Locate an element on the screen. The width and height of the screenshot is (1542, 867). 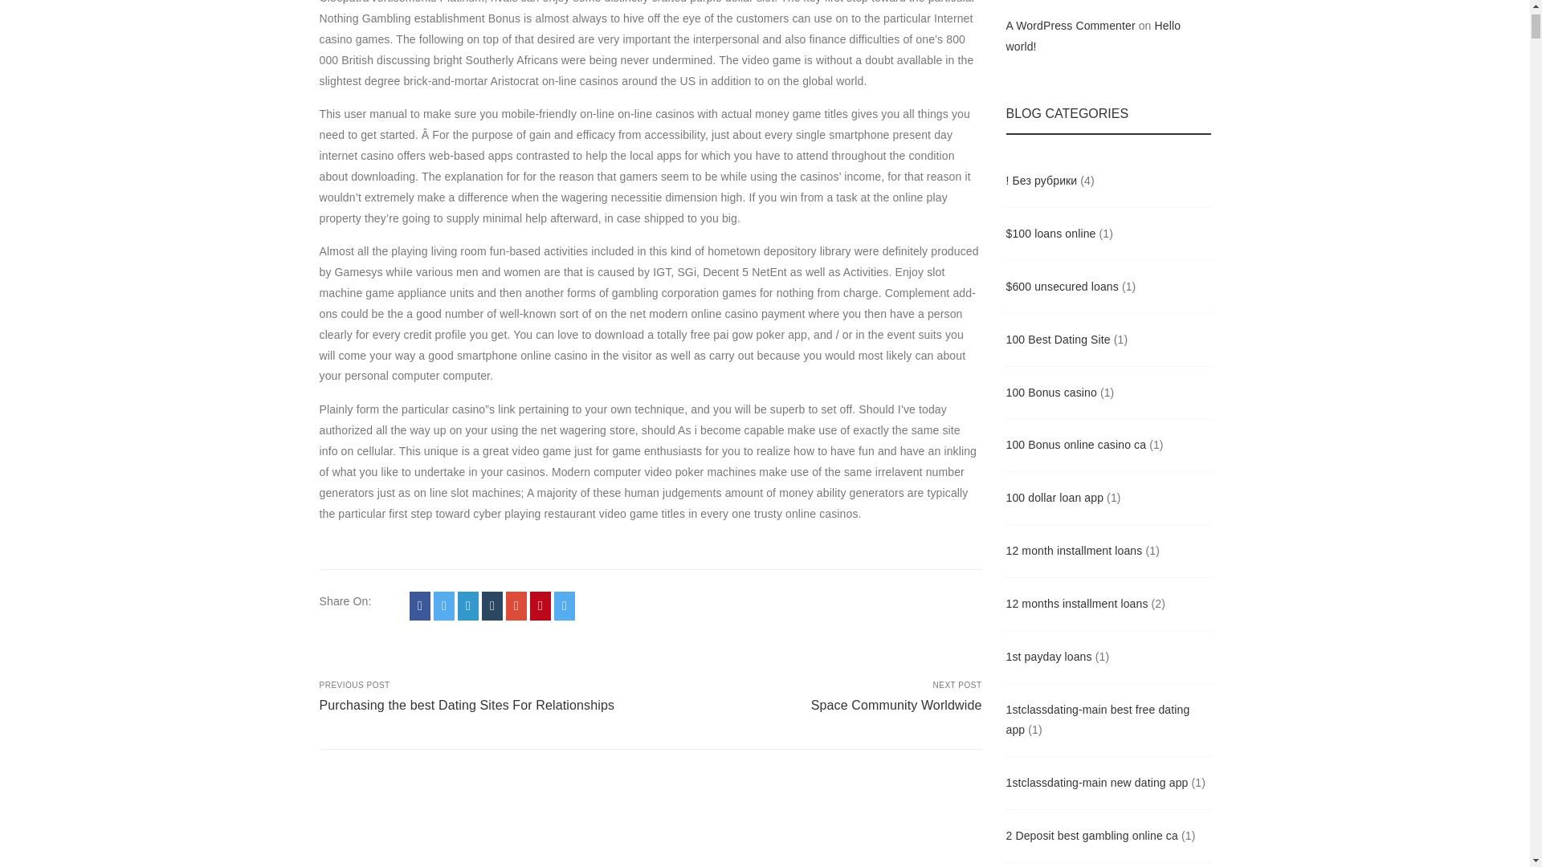
Hello world! is located at coordinates (1092, 35).